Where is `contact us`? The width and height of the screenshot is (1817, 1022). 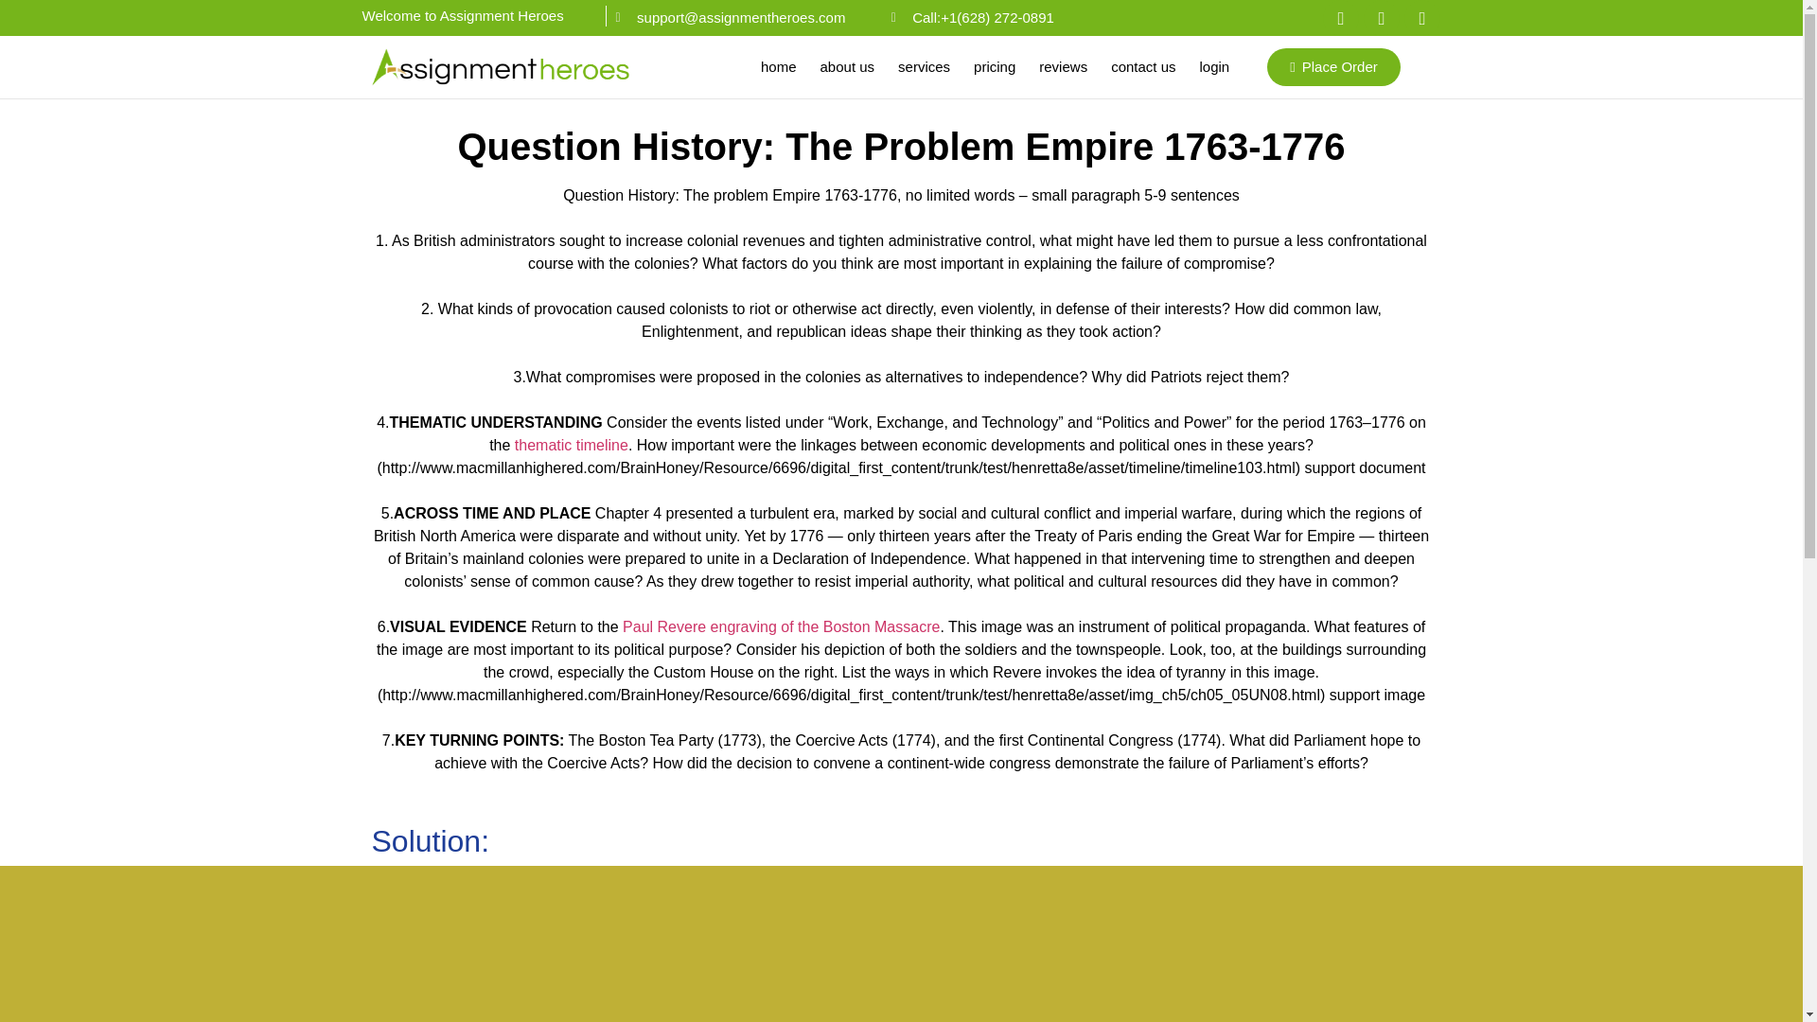 contact us is located at coordinates (1142, 66).